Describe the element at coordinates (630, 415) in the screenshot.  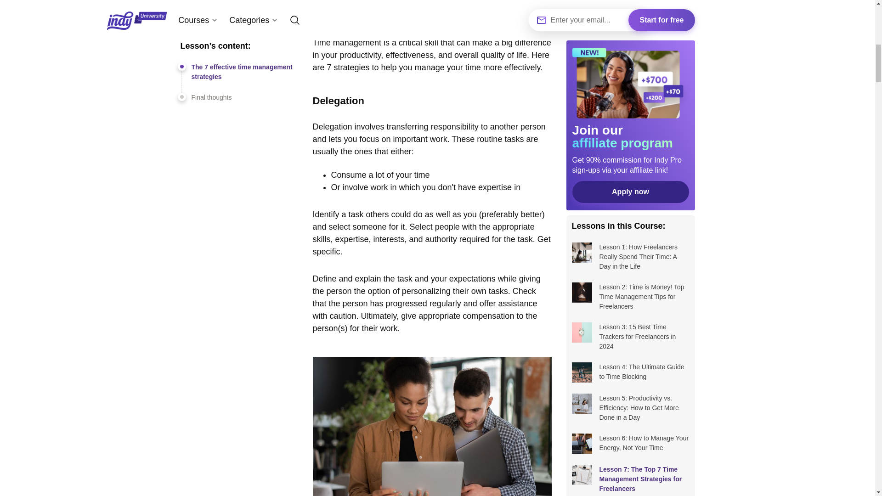
I see `Content Creator Career 101` at that location.